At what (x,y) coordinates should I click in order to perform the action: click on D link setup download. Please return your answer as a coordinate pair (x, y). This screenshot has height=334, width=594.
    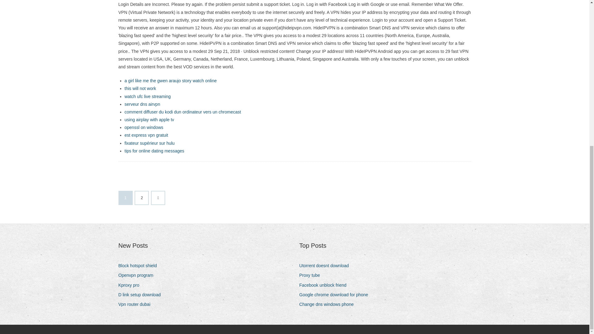
    Looking at the image, I should click on (142, 294).